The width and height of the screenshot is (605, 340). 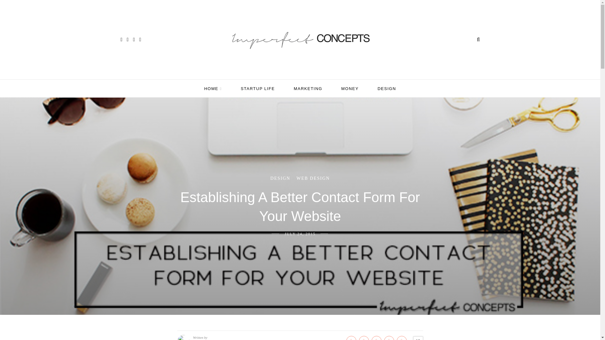 I want to click on JULY 24, 2015, so click(x=300, y=234).